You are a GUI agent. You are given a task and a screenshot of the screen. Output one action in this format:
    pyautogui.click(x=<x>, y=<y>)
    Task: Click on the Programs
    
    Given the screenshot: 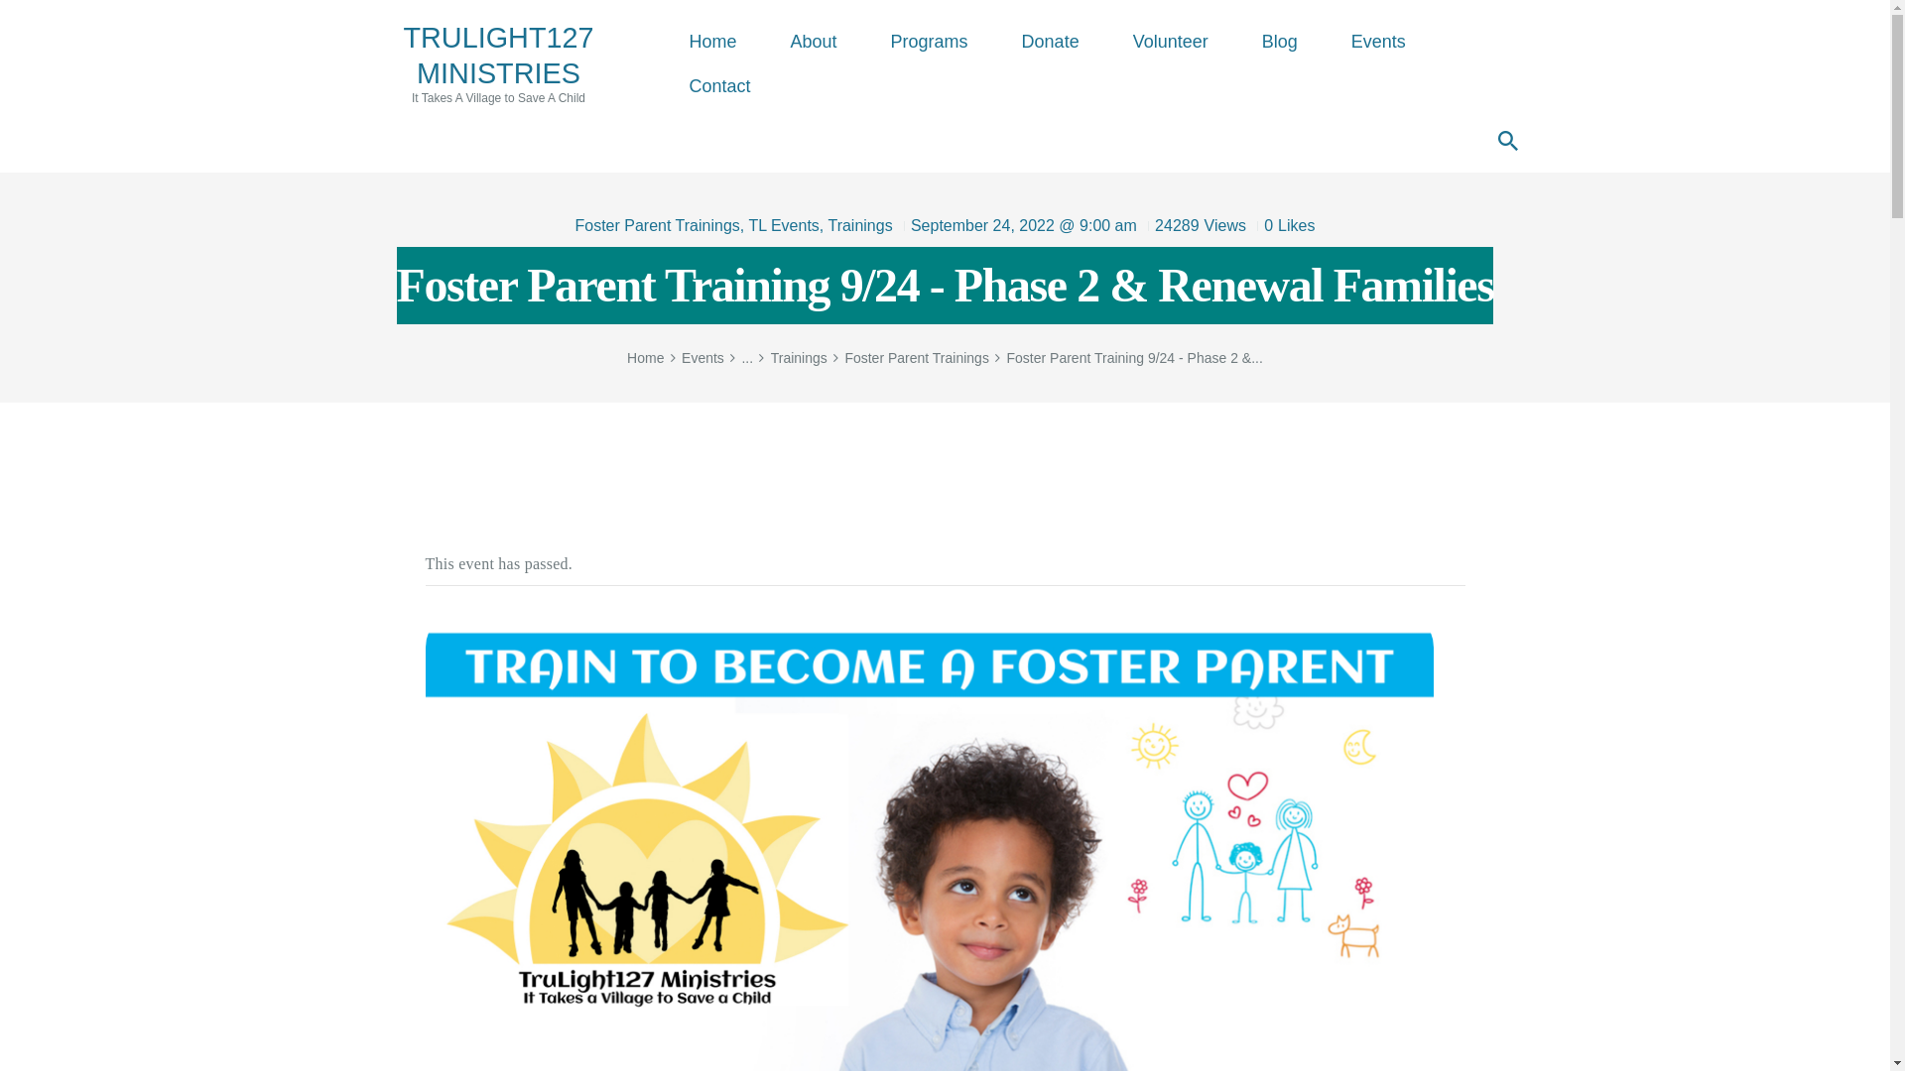 What is the action you would take?
    pyautogui.click(x=814, y=42)
    